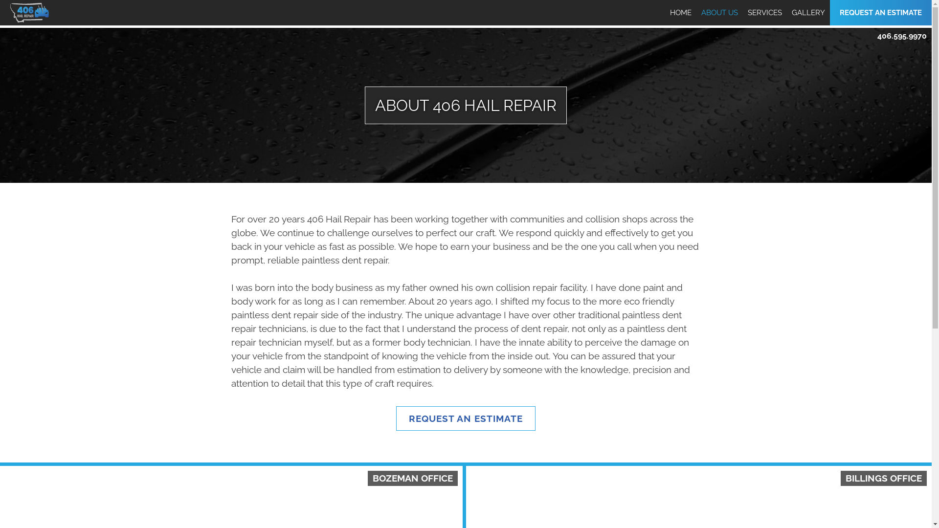  What do you see at coordinates (720, 13) in the screenshot?
I see `ABOUT US` at bounding box center [720, 13].